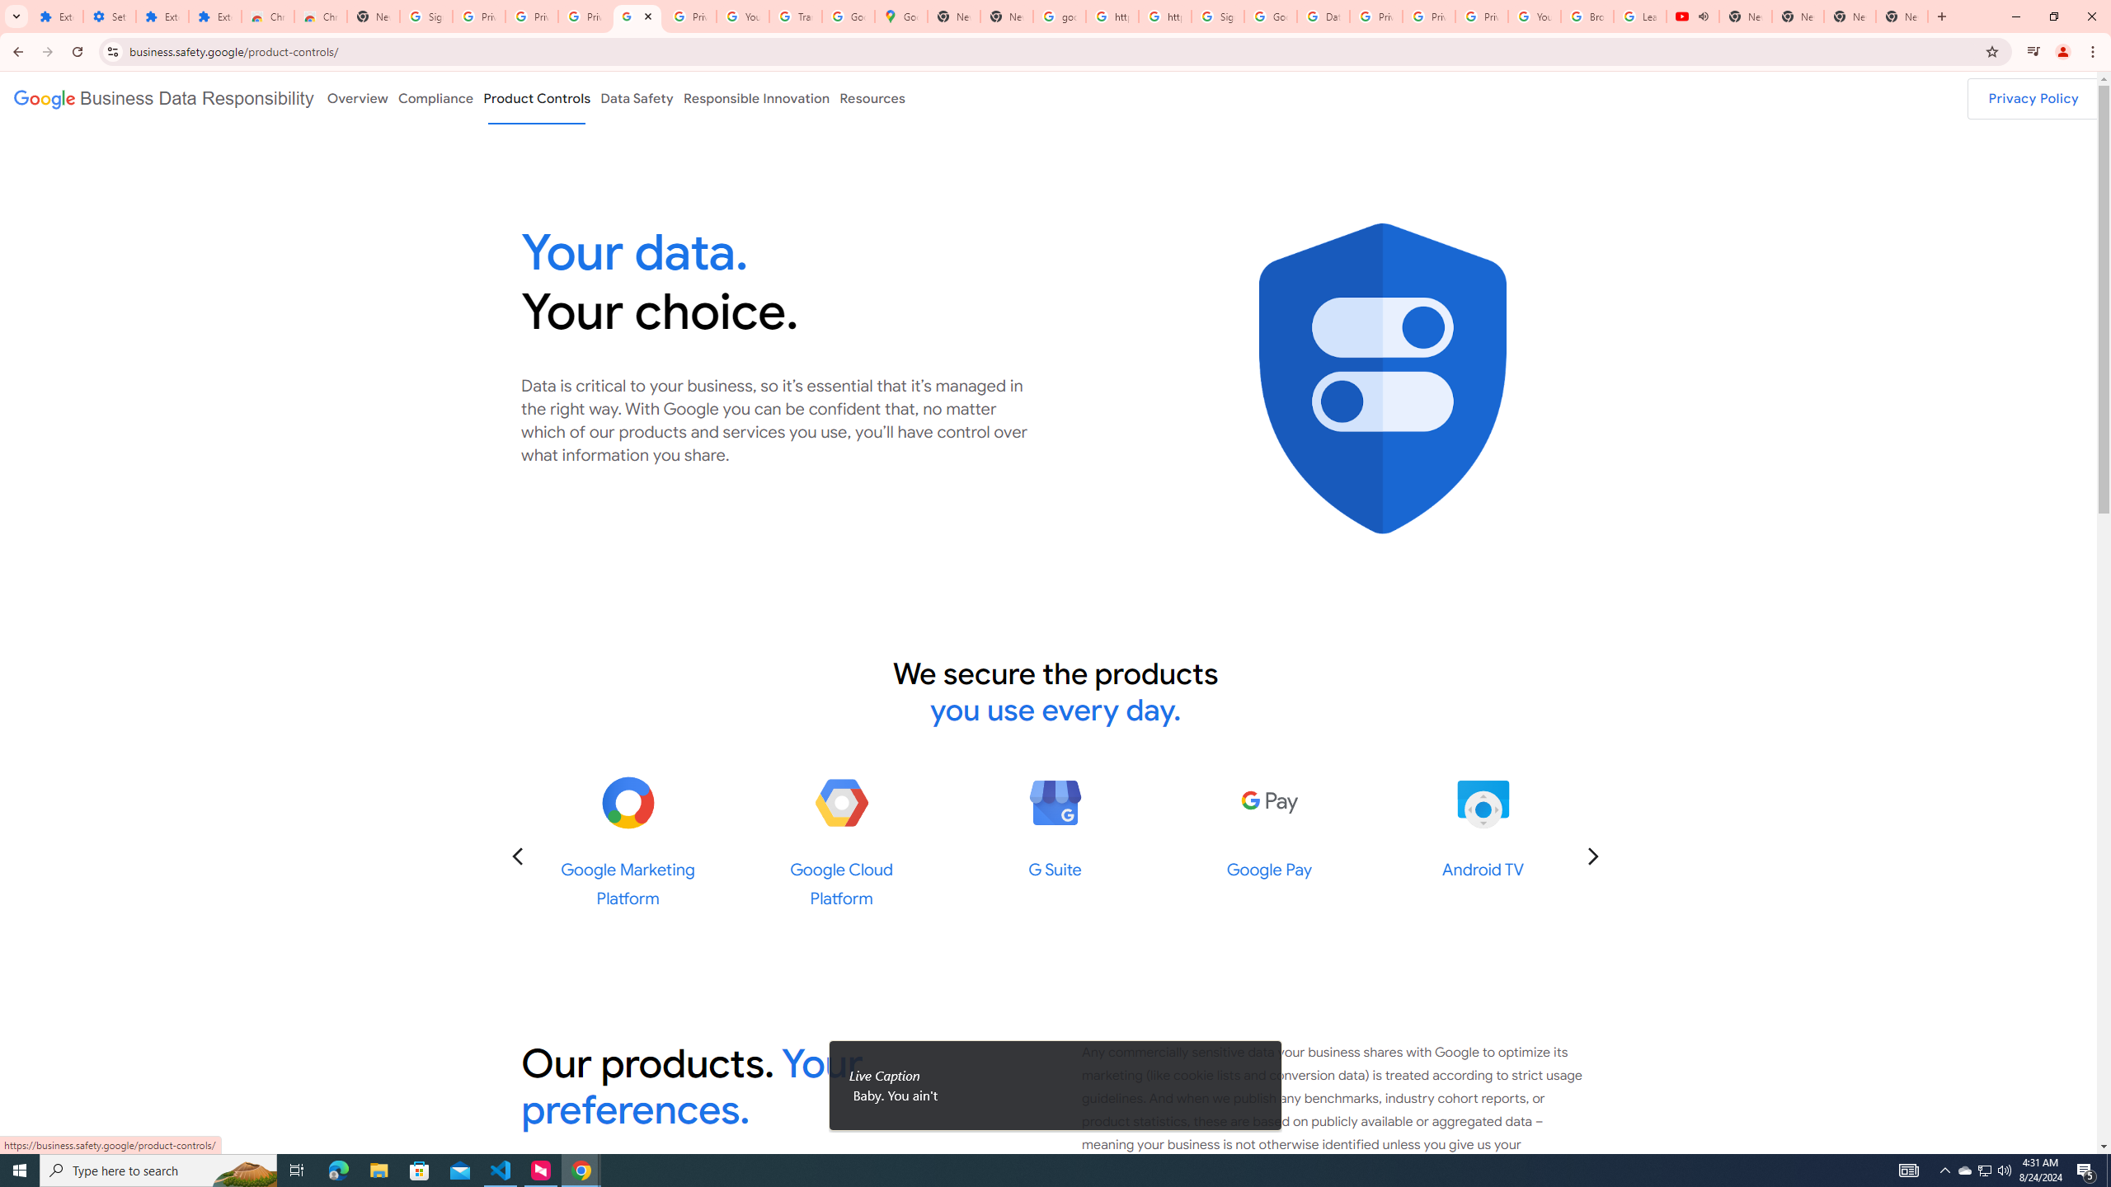 Image resolution: width=2111 pixels, height=1187 pixels. I want to click on Google Marketing Platform Google Marketing Platform, so click(628, 842).